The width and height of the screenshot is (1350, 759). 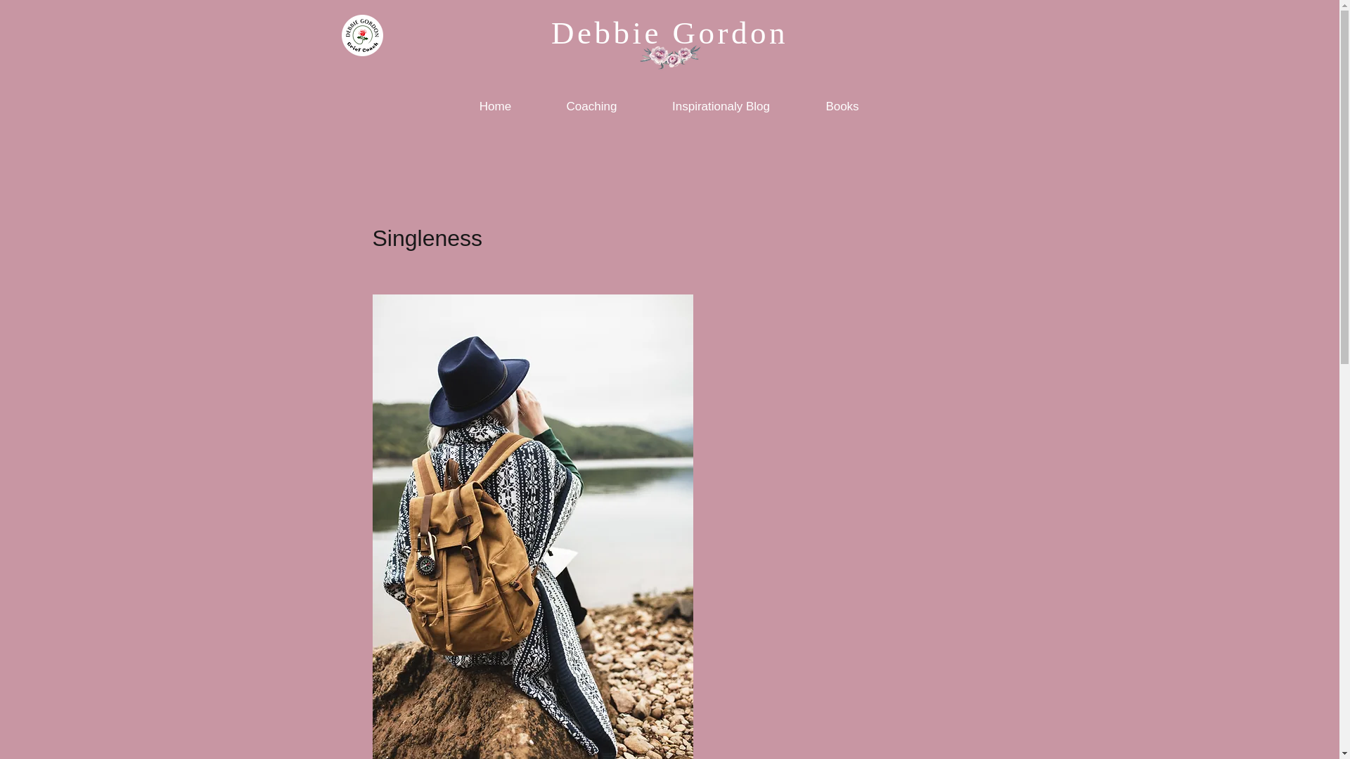 I want to click on Books, so click(x=842, y=107).